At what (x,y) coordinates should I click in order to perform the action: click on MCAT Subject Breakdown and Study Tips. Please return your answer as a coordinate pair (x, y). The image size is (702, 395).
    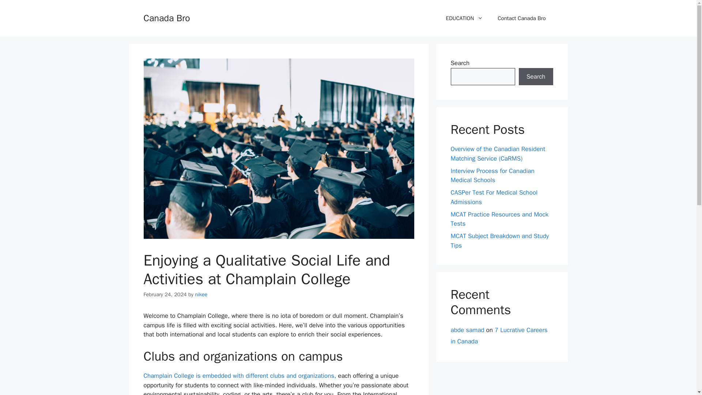
    Looking at the image, I should click on (499, 241).